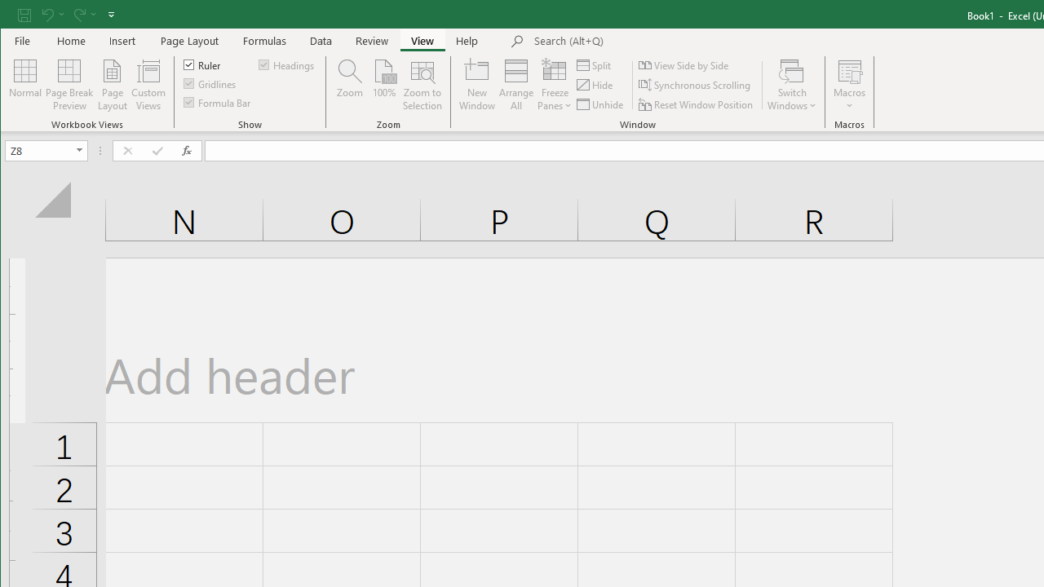 The height and width of the screenshot is (587, 1044). Describe the element at coordinates (122, 41) in the screenshot. I see `Insert` at that location.